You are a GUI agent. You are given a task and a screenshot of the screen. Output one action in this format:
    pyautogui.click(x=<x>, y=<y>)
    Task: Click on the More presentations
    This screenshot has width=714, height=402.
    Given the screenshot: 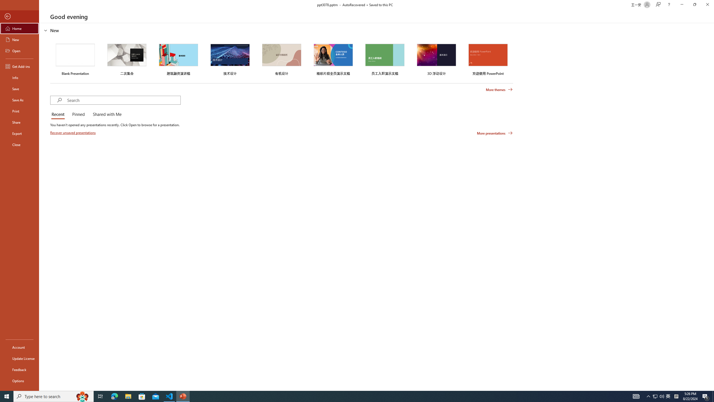 What is the action you would take?
    pyautogui.click(x=495, y=133)
    